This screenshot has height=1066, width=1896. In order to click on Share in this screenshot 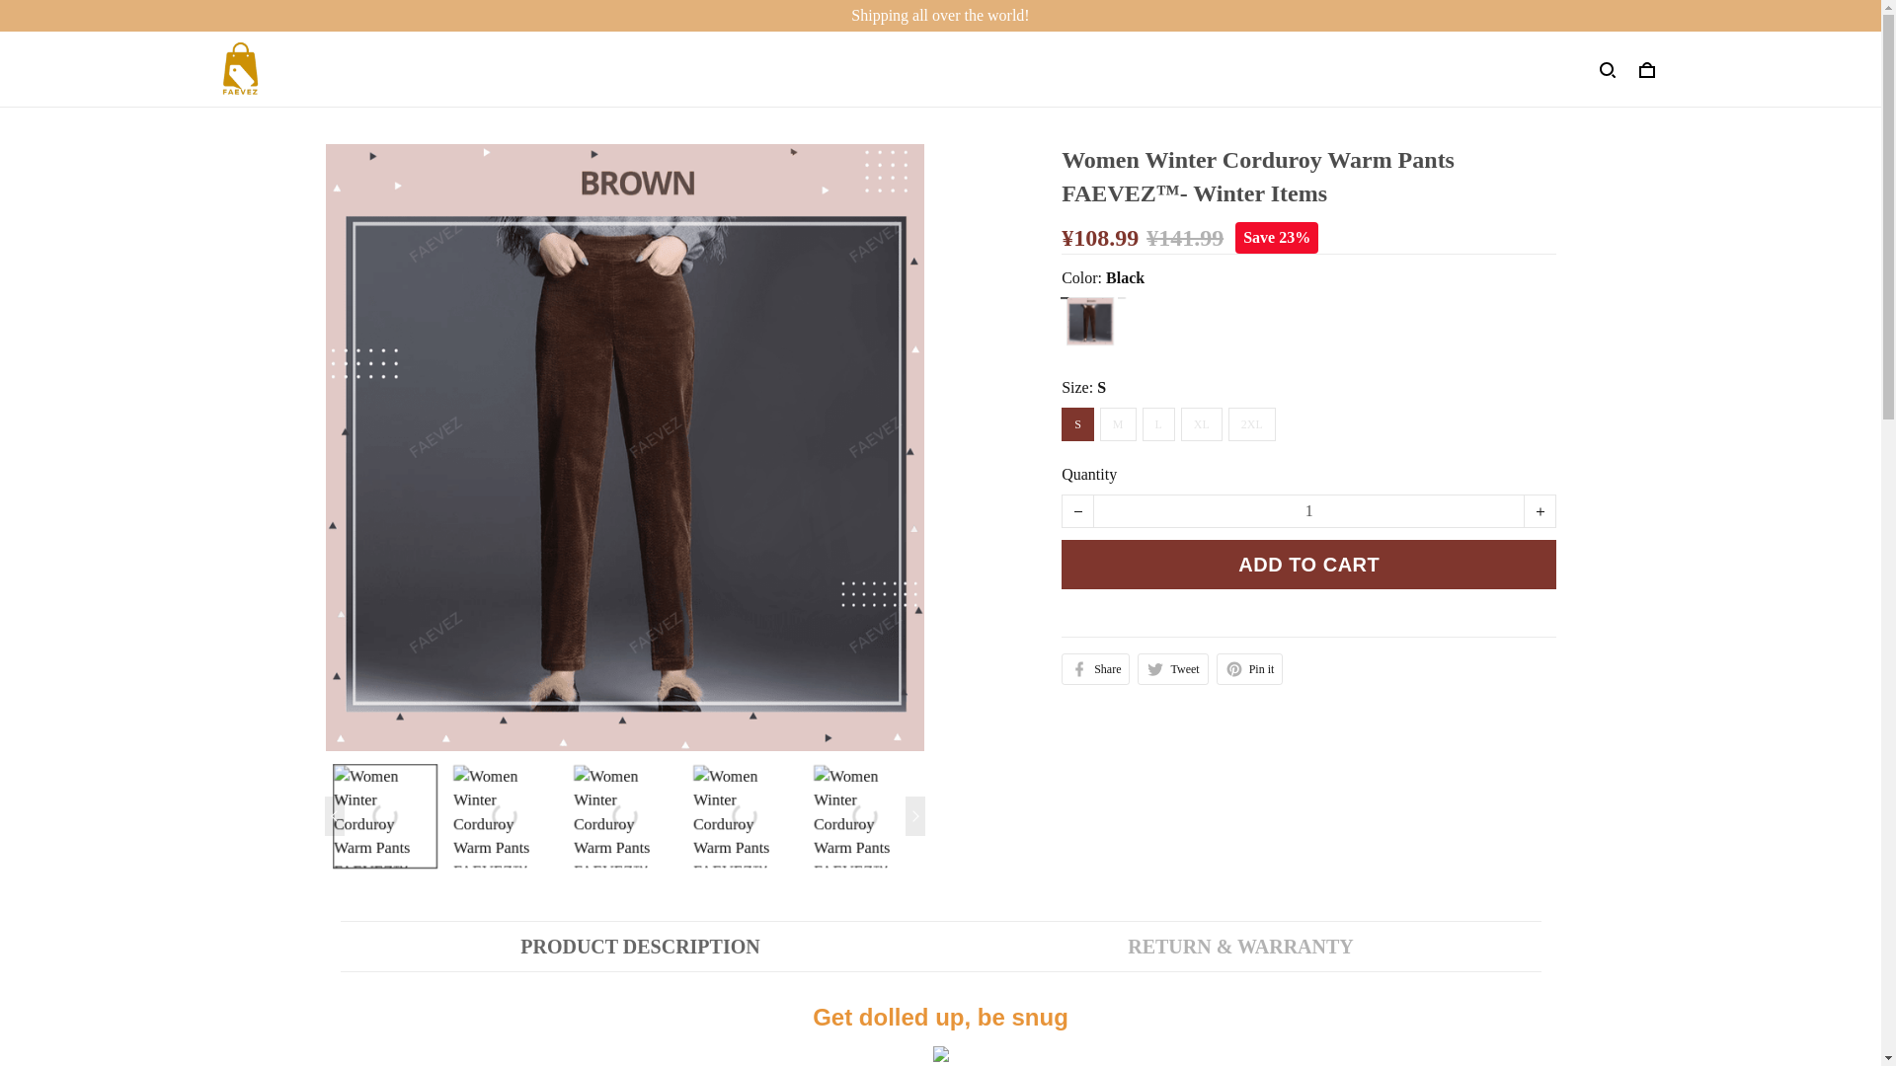, I will do `click(1096, 669)`.